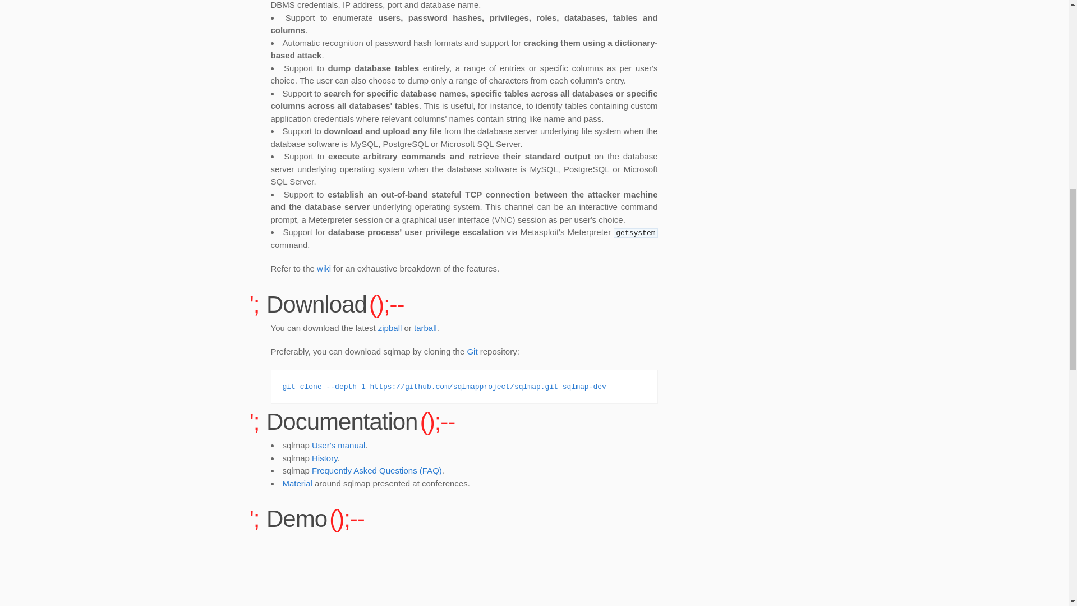 Image resolution: width=1077 pixels, height=606 pixels. I want to click on Download, so click(463, 304).